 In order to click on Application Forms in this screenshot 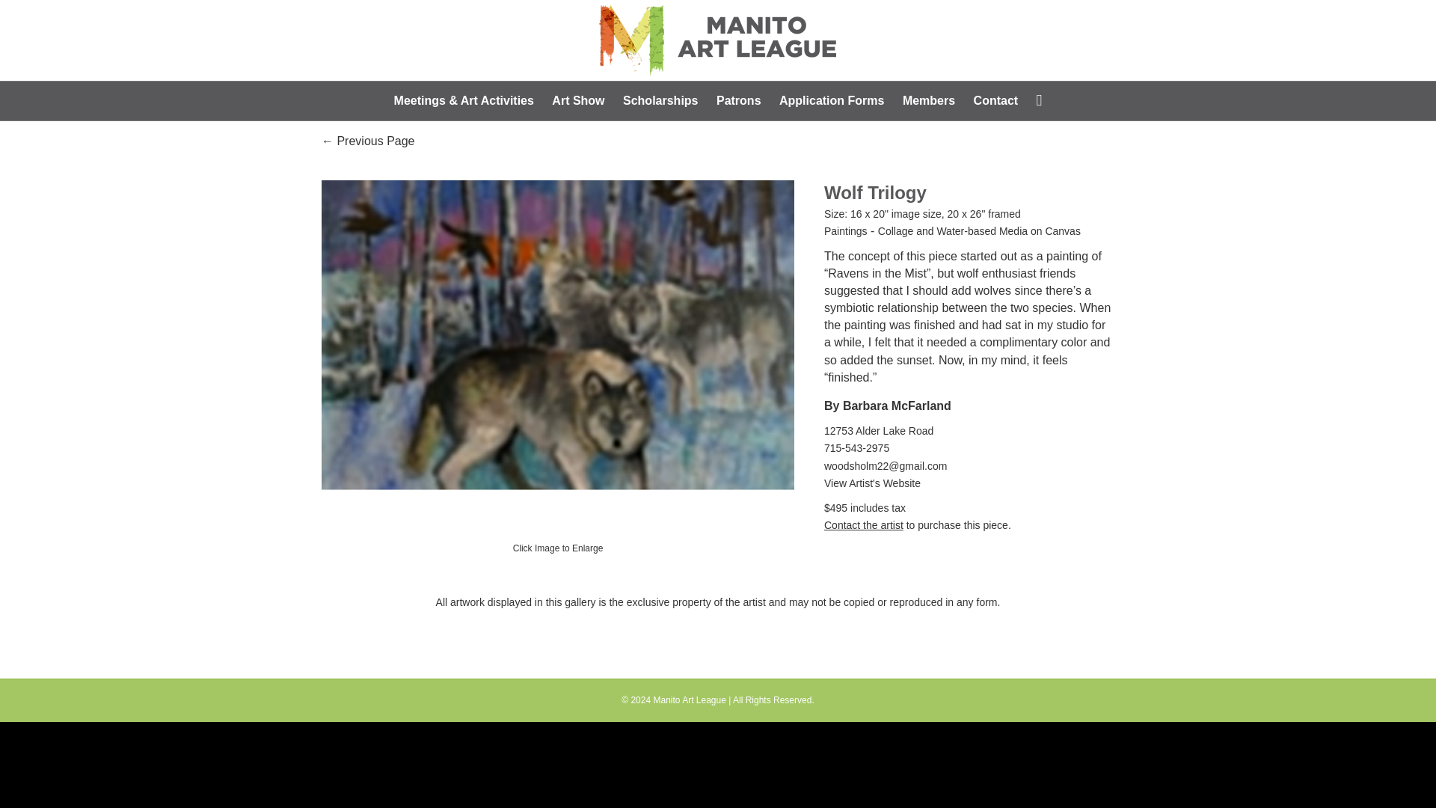, I will do `click(832, 100)`.